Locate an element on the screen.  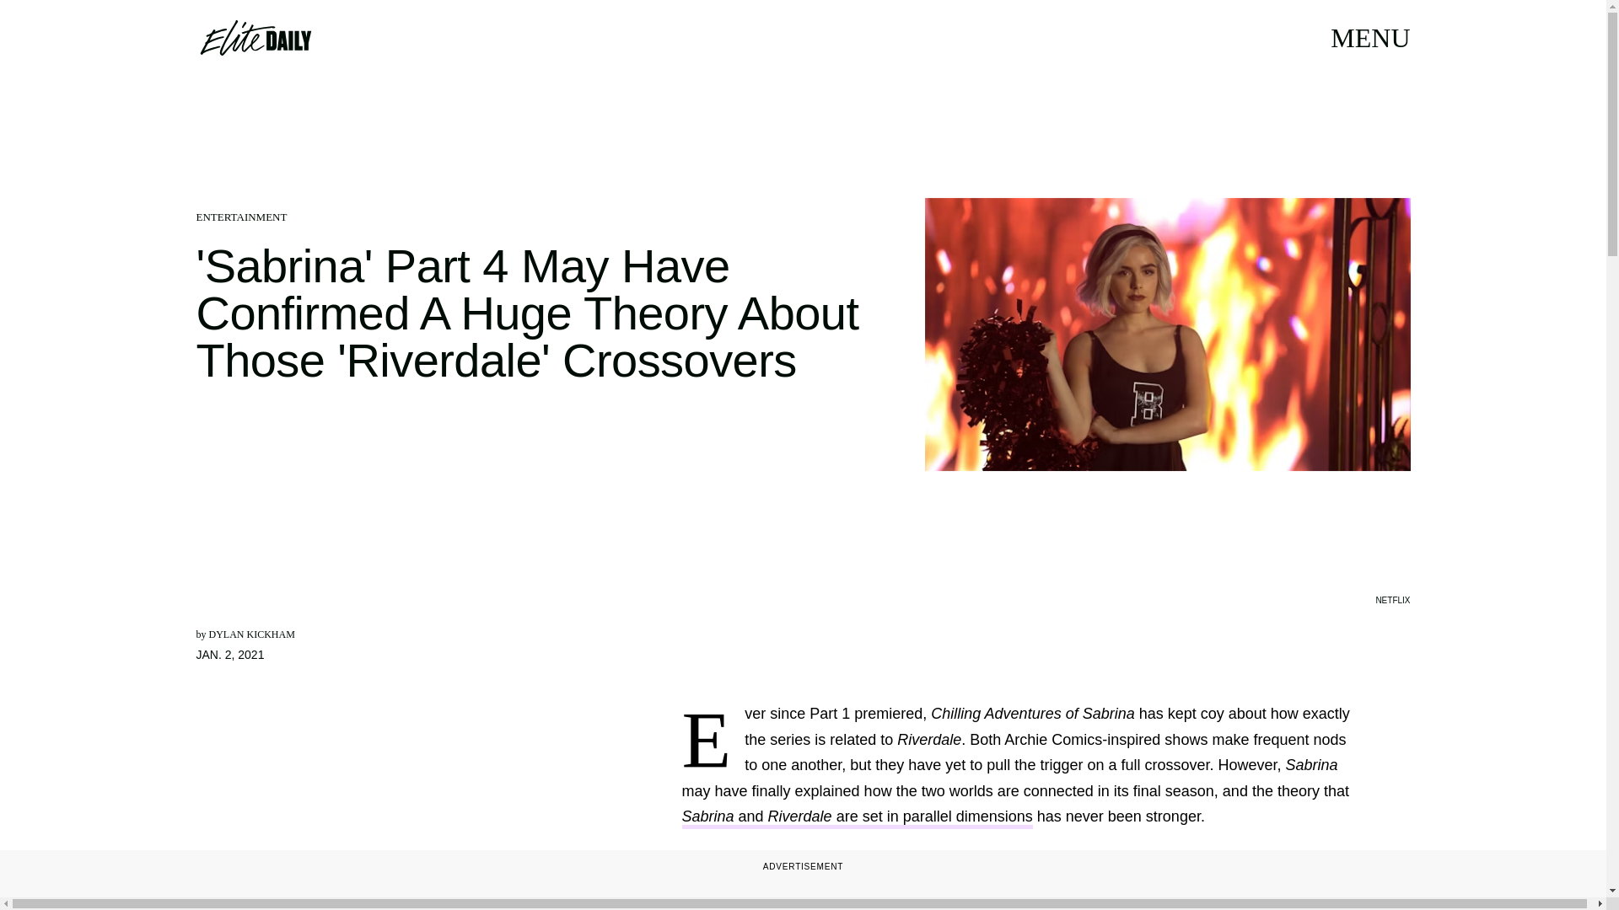
DYLAN KICKHAM is located at coordinates (251, 634).